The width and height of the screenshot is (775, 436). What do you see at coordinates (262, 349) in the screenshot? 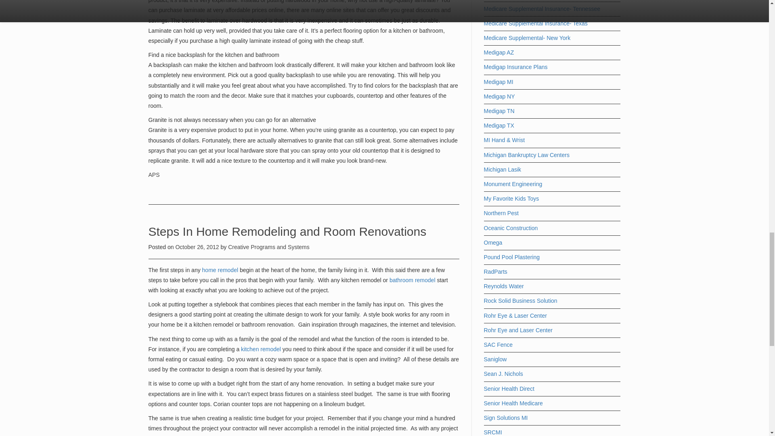
I see `kitchen remodel` at bounding box center [262, 349].